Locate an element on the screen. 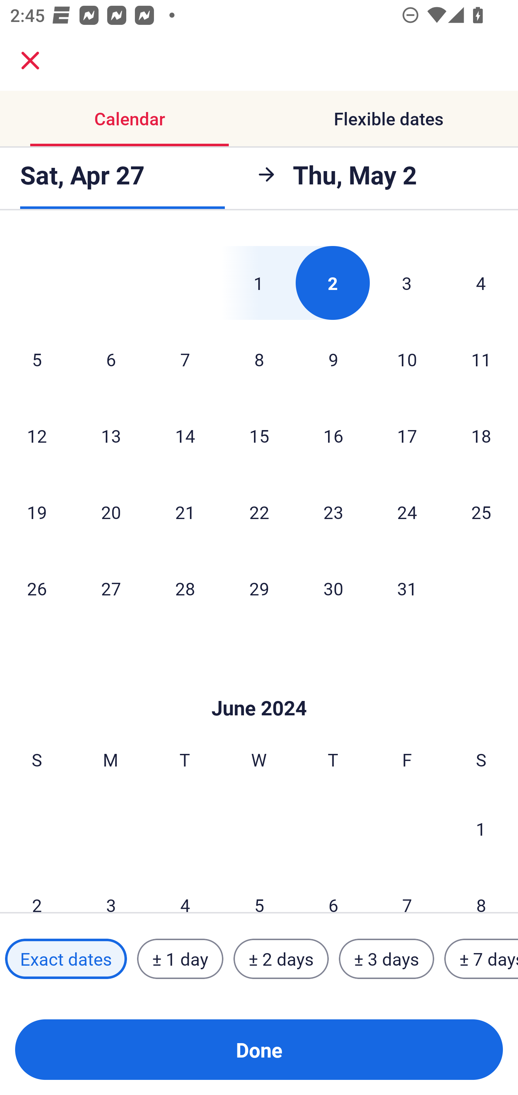 The height and width of the screenshot is (1095, 518). 7 Friday, June 7, 2024 is located at coordinates (407, 890).